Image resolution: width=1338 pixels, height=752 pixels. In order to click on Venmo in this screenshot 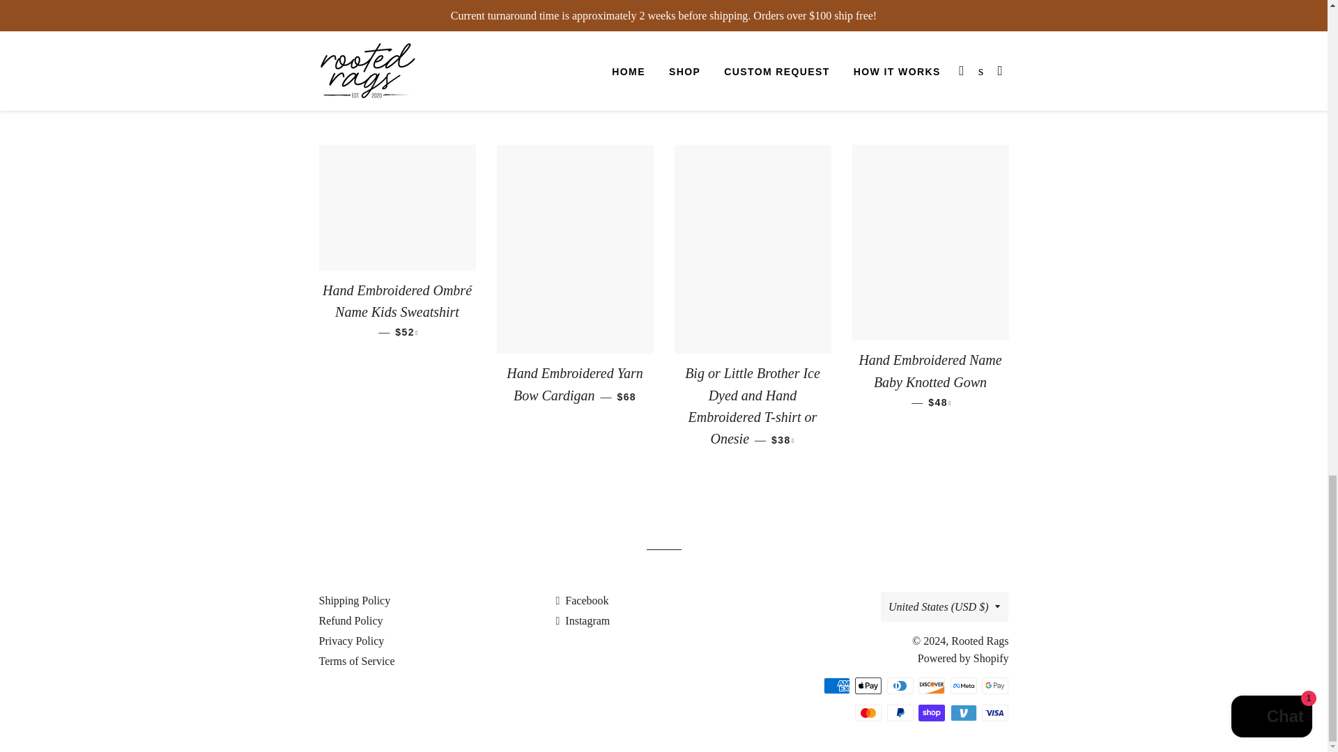, I will do `click(963, 712)`.